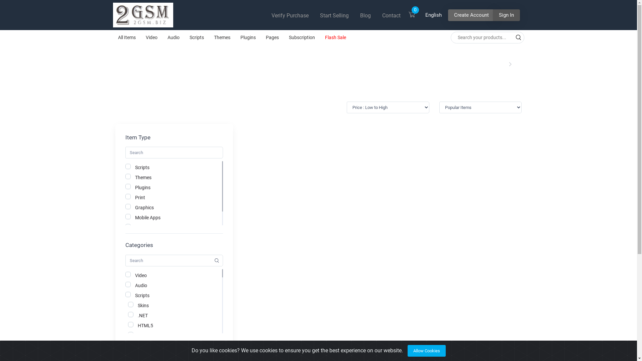 This screenshot has height=361, width=642. I want to click on Sign In, so click(506, 15).